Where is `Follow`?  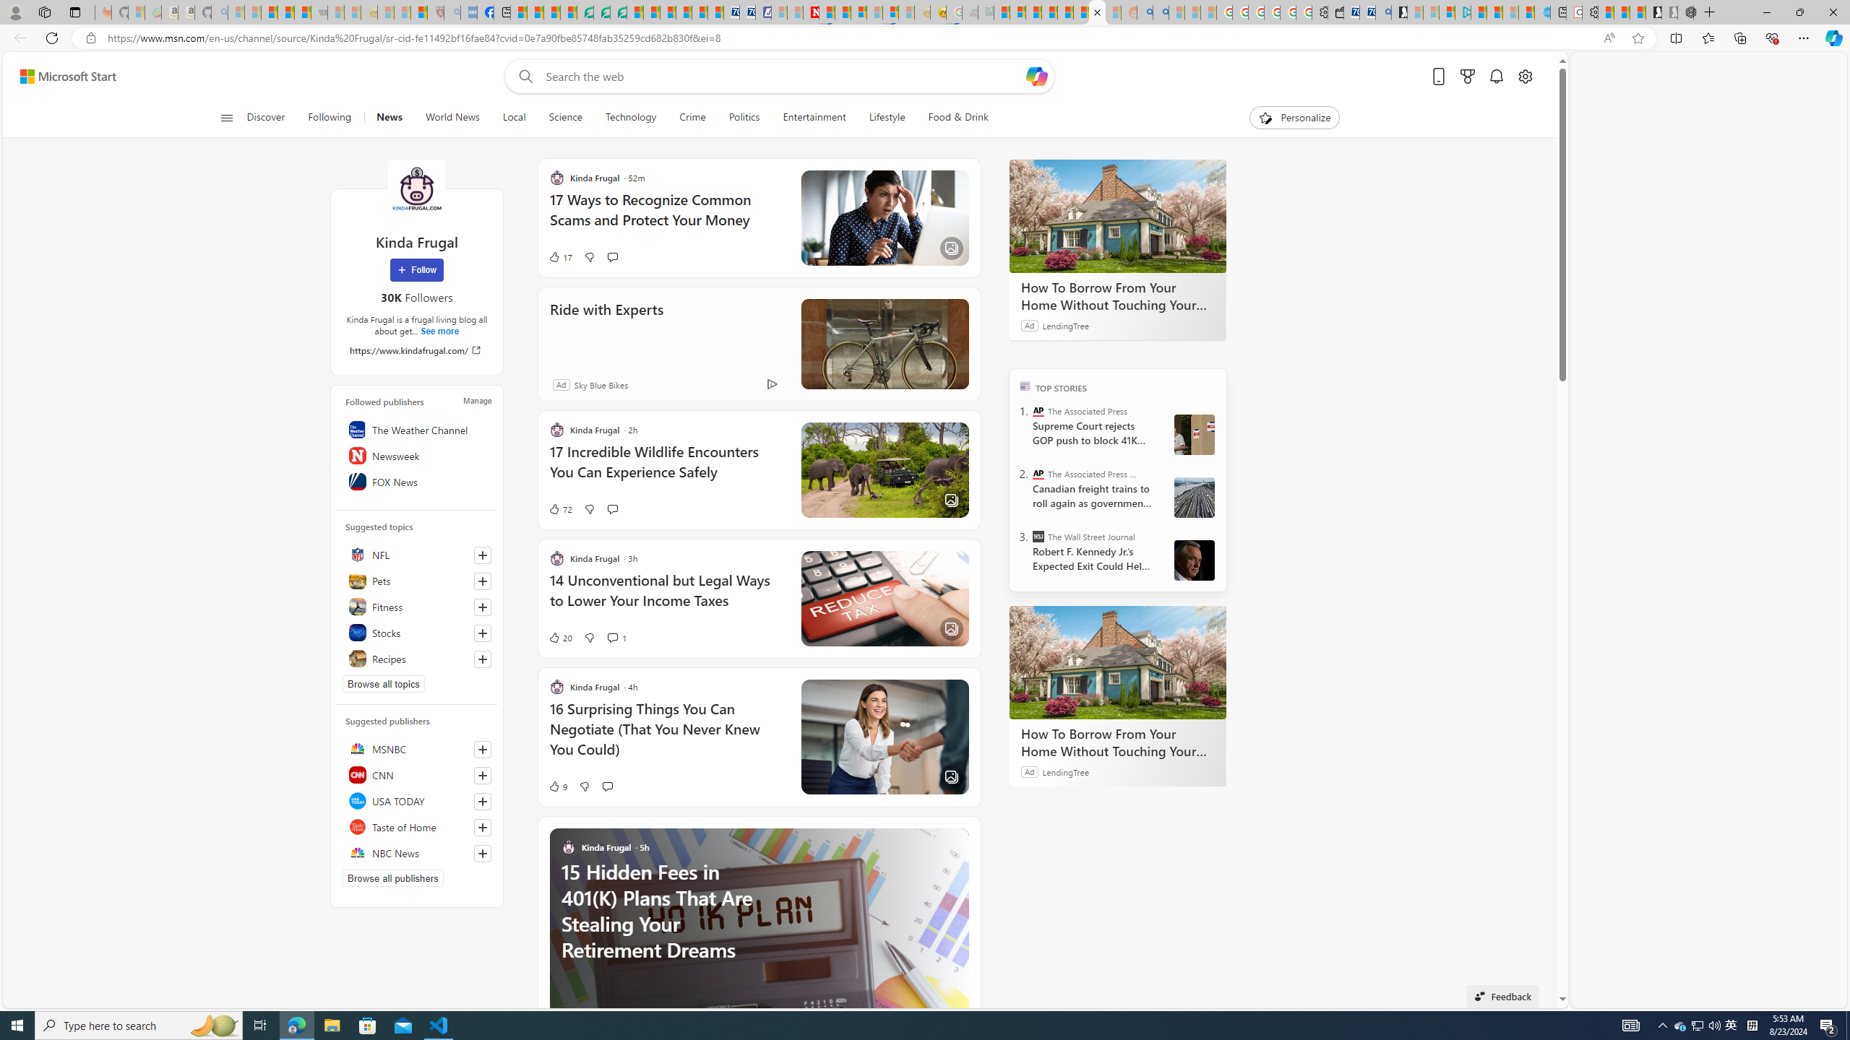 Follow is located at coordinates (417, 270).